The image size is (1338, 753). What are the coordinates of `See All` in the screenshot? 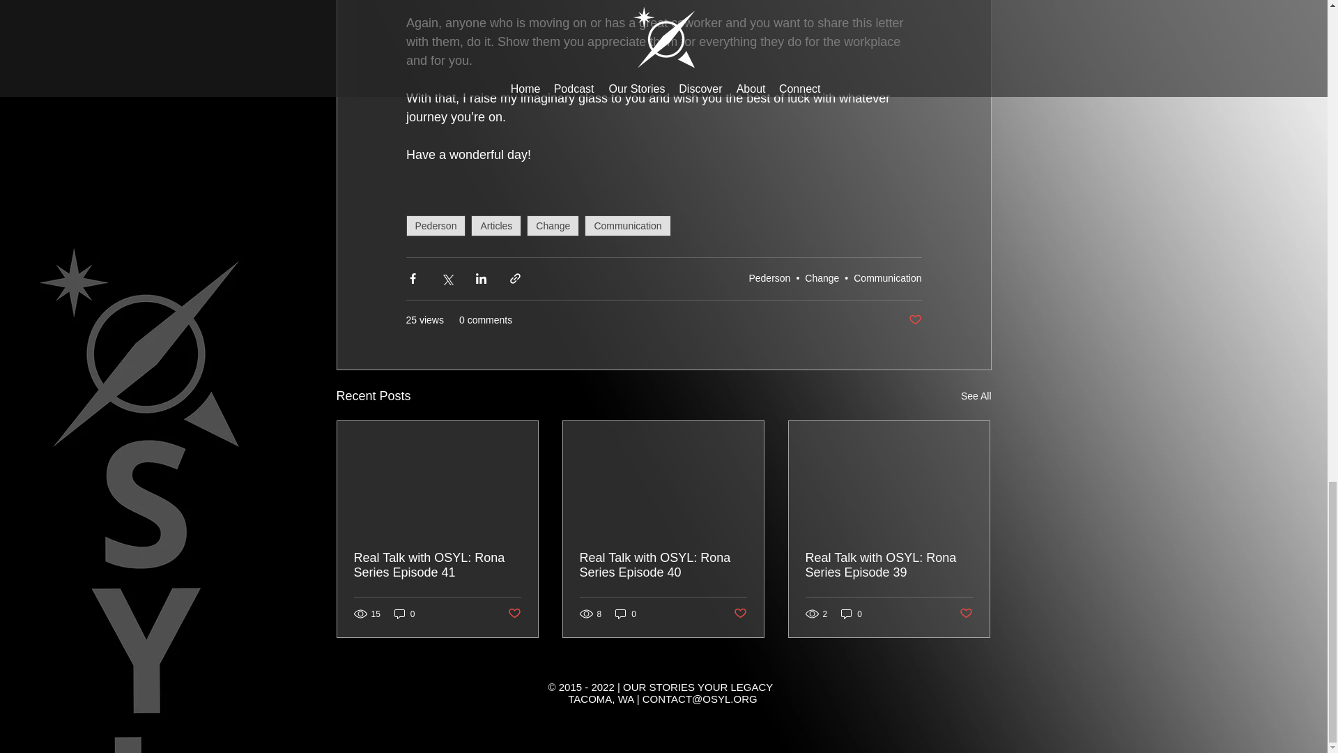 It's located at (976, 396).